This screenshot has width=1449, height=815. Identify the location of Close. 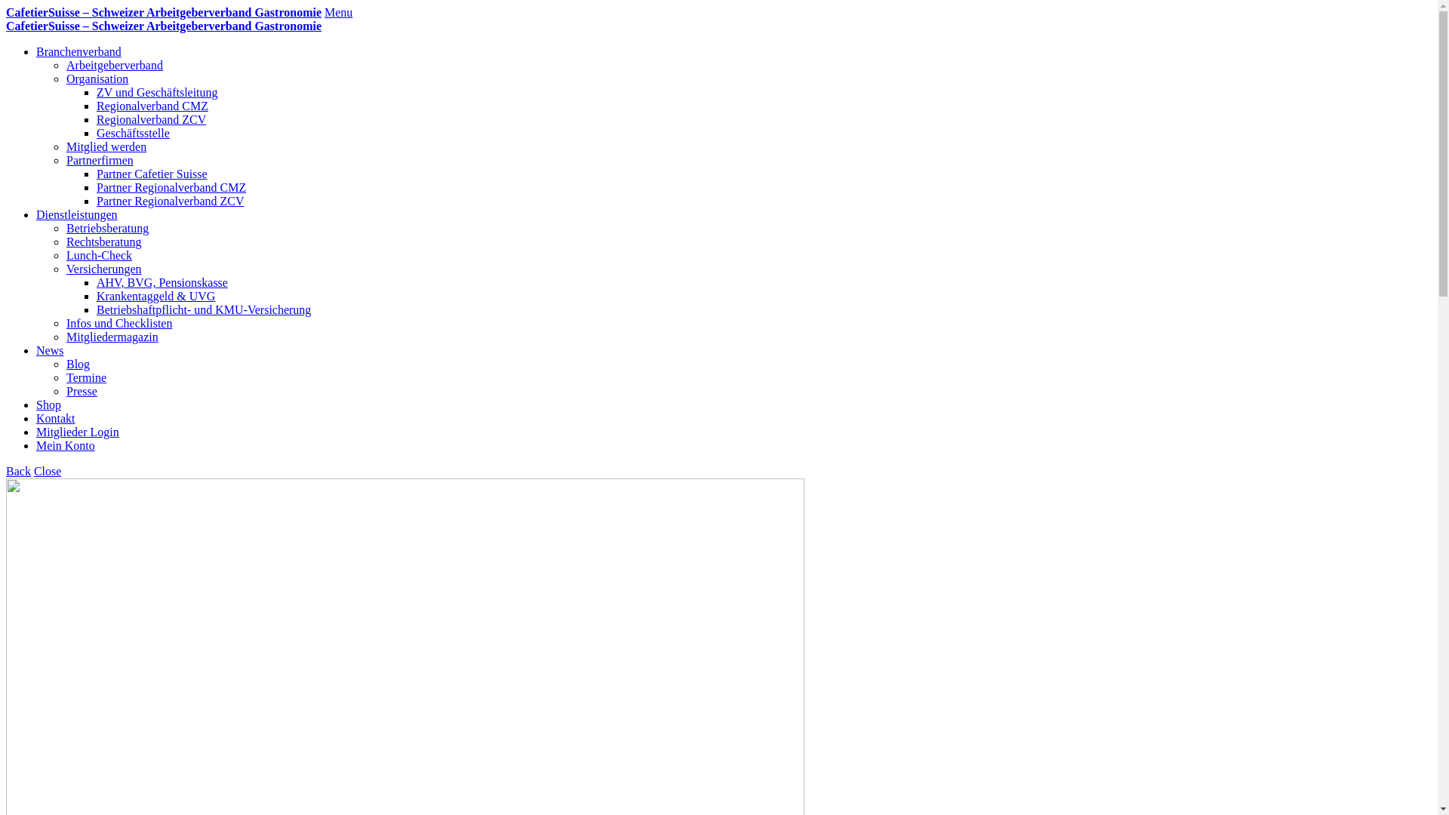
(48, 471).